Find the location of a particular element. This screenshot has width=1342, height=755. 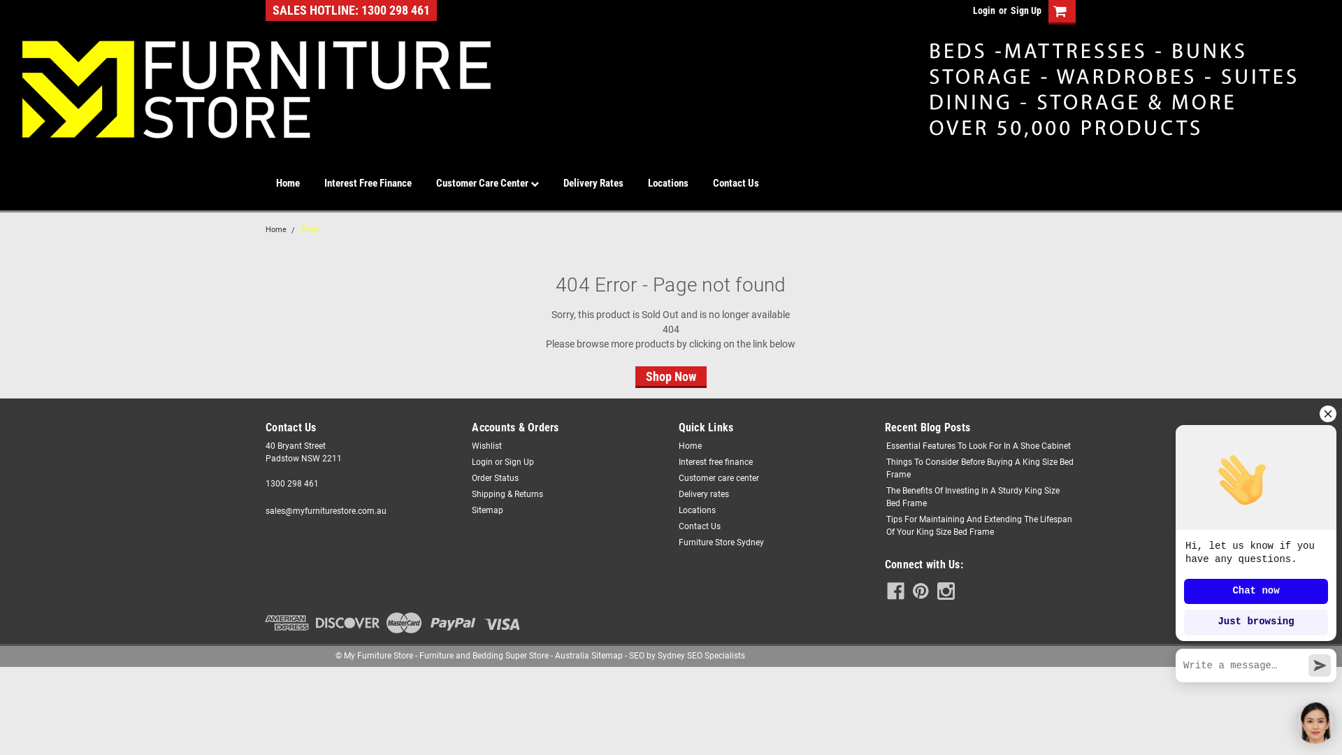

Error is located at coordinates (310, 229).